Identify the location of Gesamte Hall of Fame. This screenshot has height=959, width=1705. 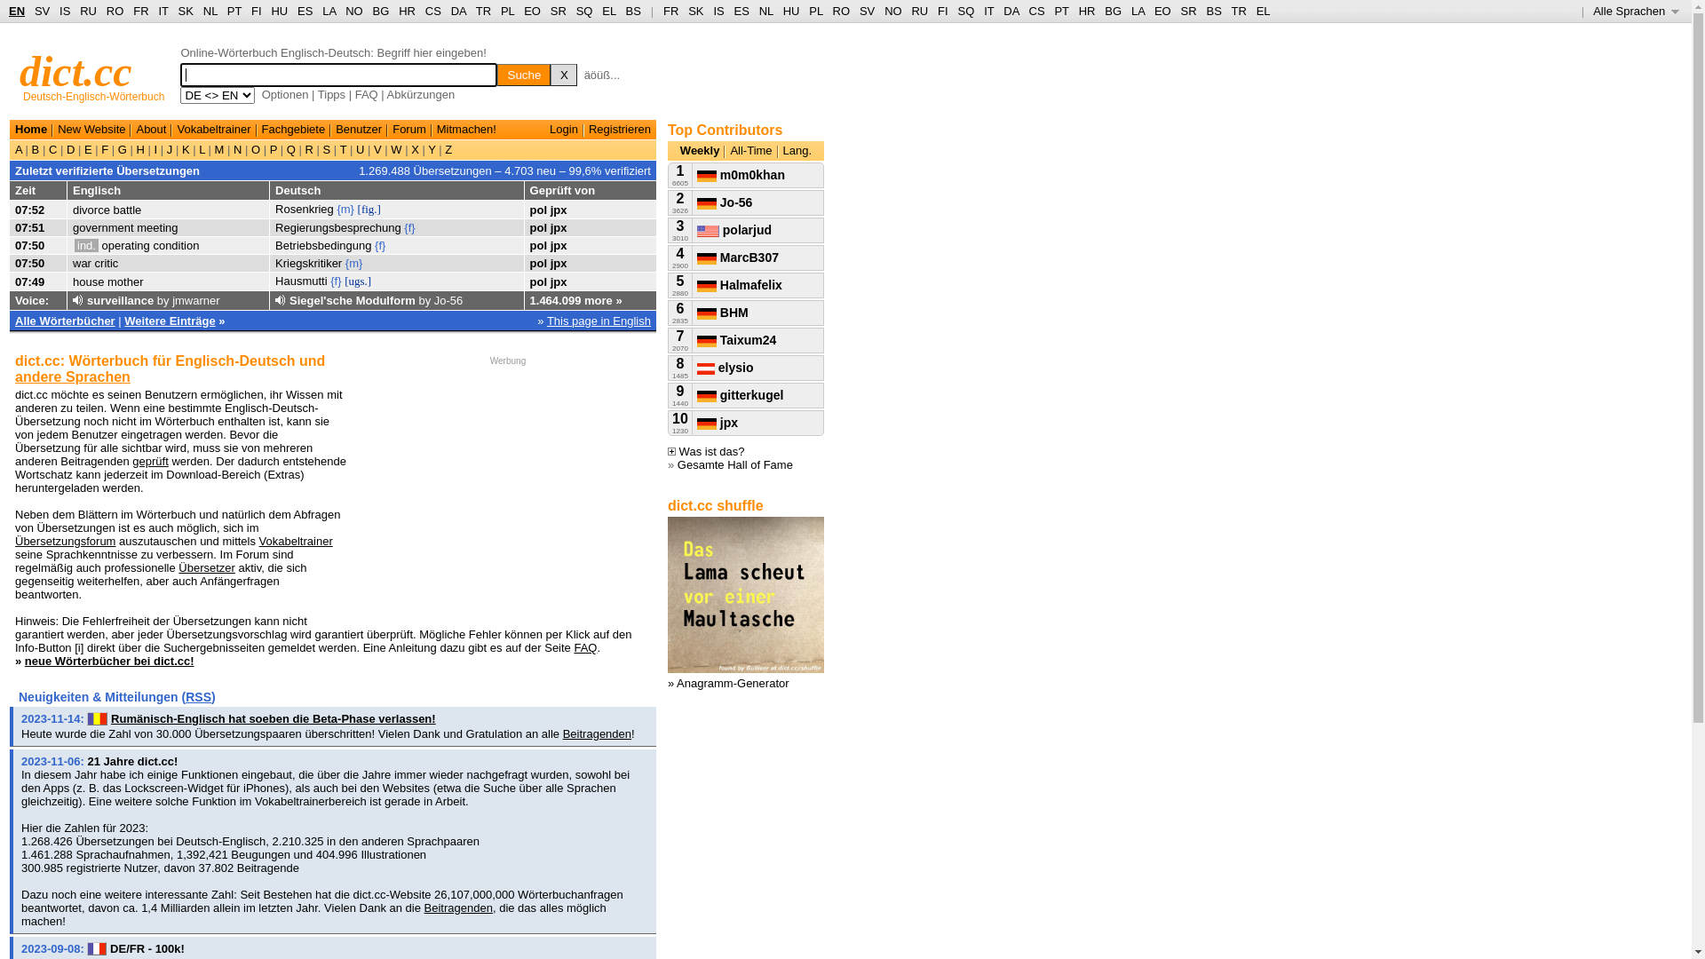
(735, 465).